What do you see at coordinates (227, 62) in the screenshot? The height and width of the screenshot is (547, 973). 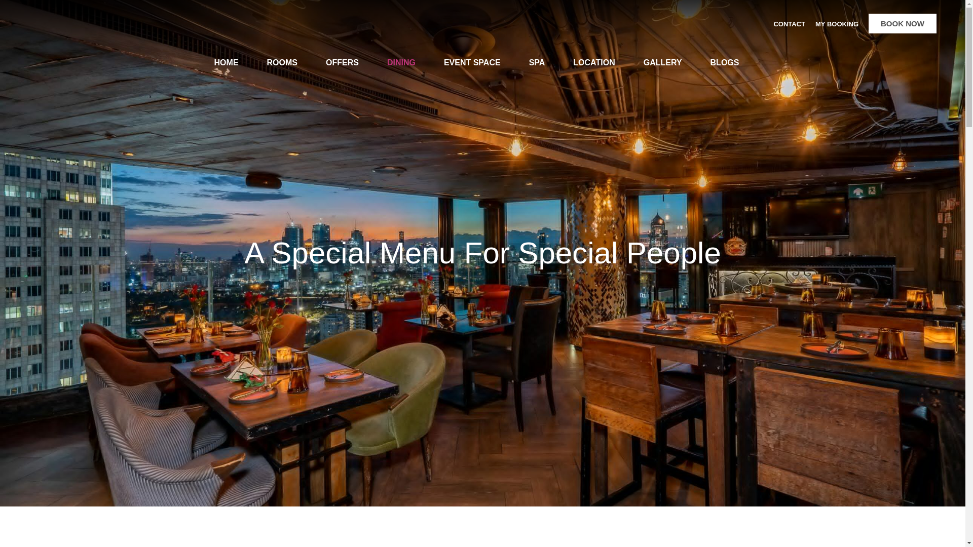 I see `HOME` at bounding box center [227, 62].